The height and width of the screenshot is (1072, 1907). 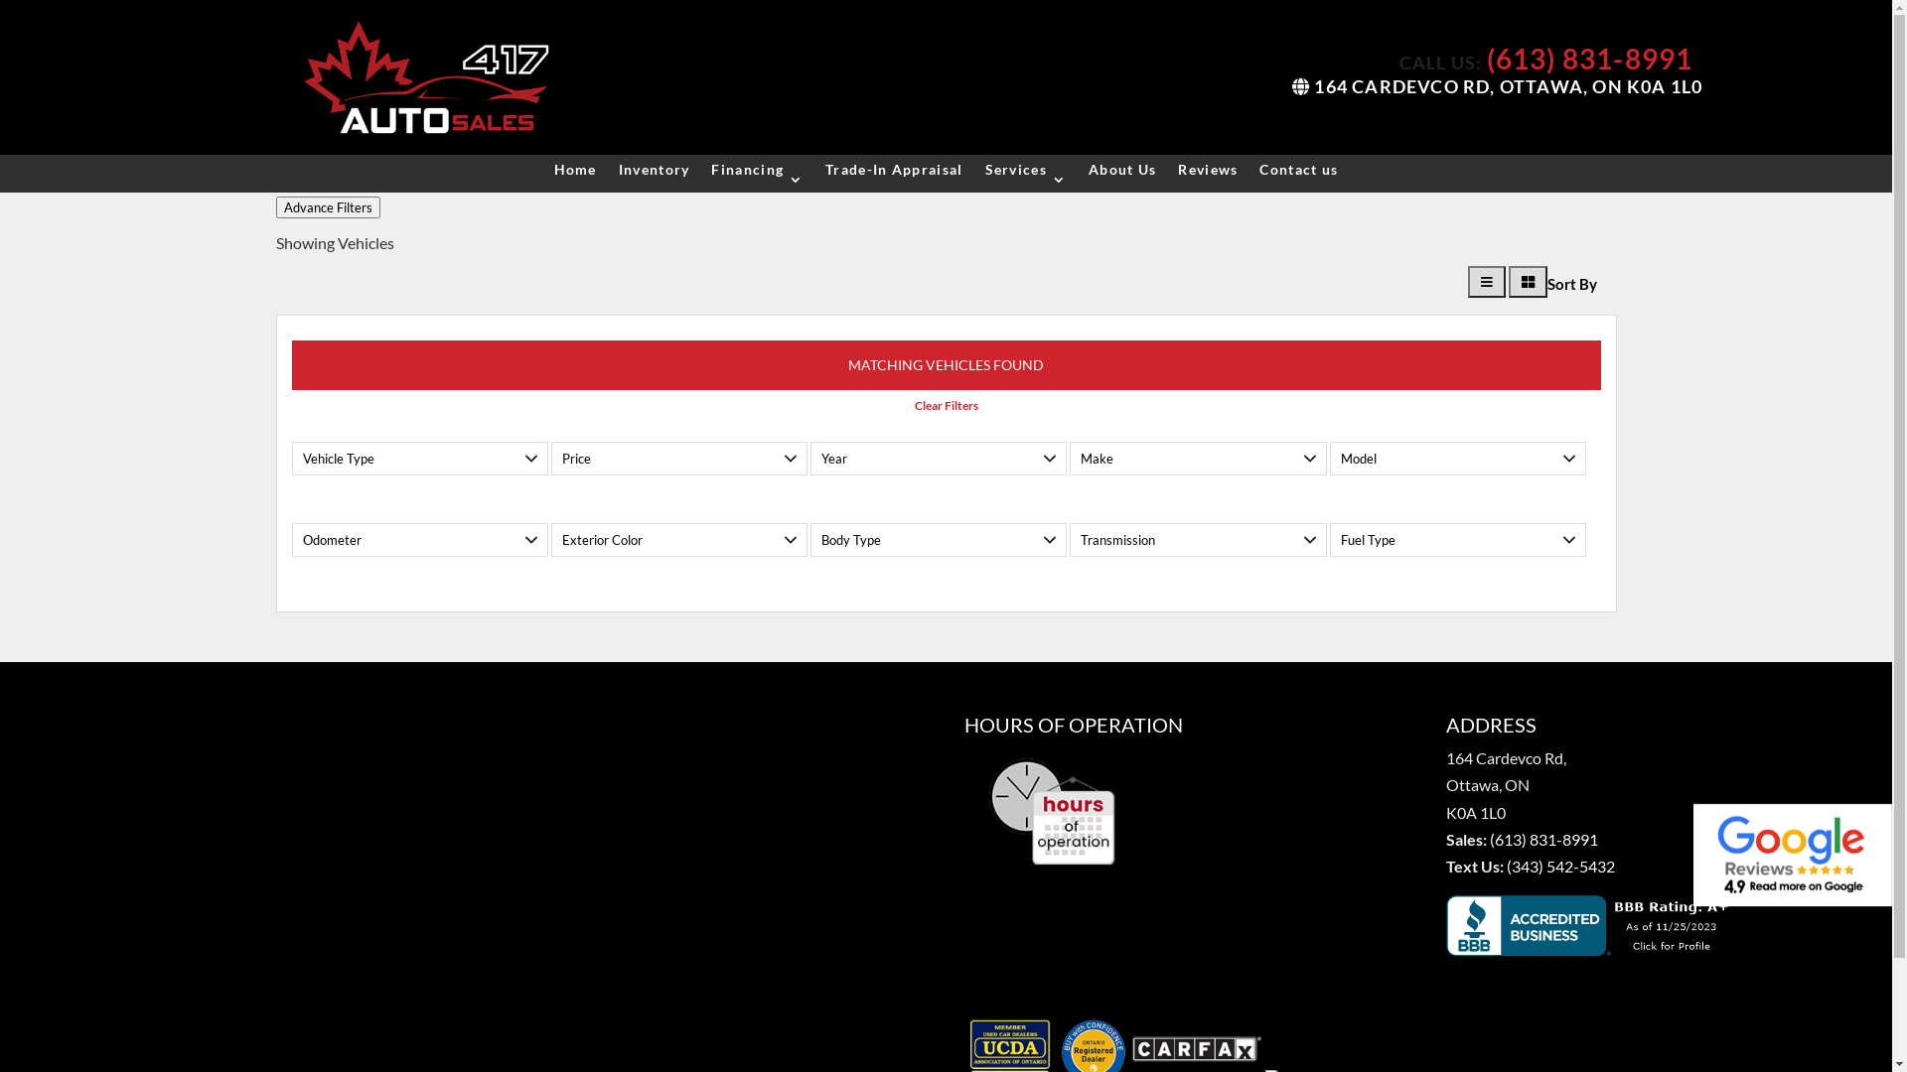 I want to click on Exterior Color, so click(x=679, y=540).